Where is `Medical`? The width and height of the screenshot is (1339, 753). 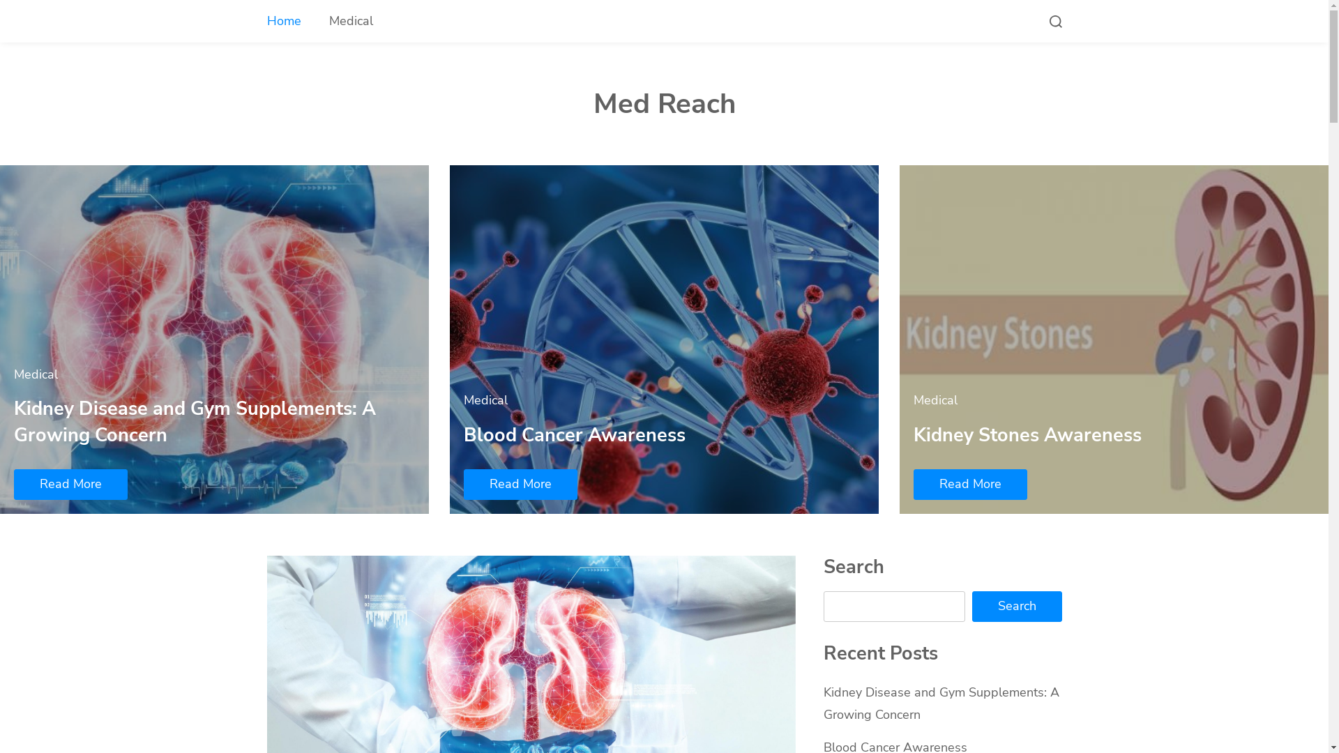
Medical is located at coordinates (351, 21).